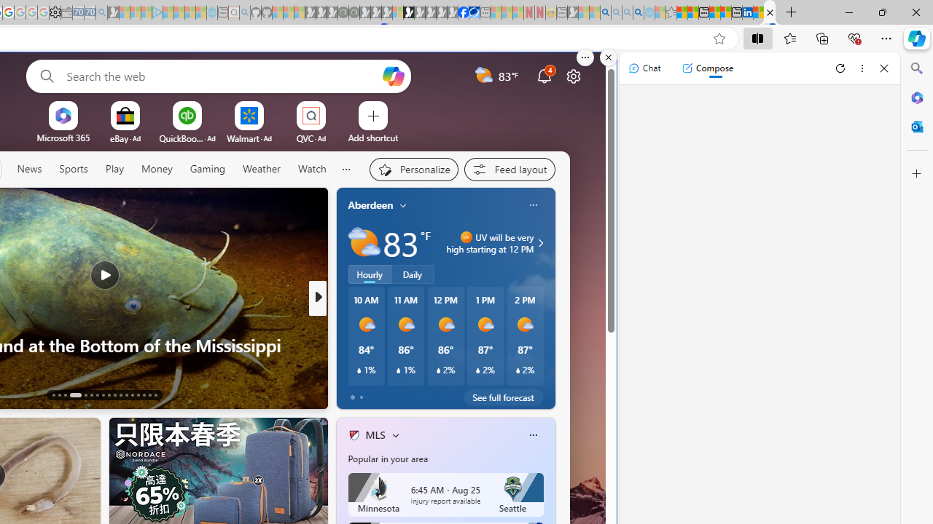  Describe the element at coordinates (353, 397) in the screenshot. I see `tab-0` at that location.